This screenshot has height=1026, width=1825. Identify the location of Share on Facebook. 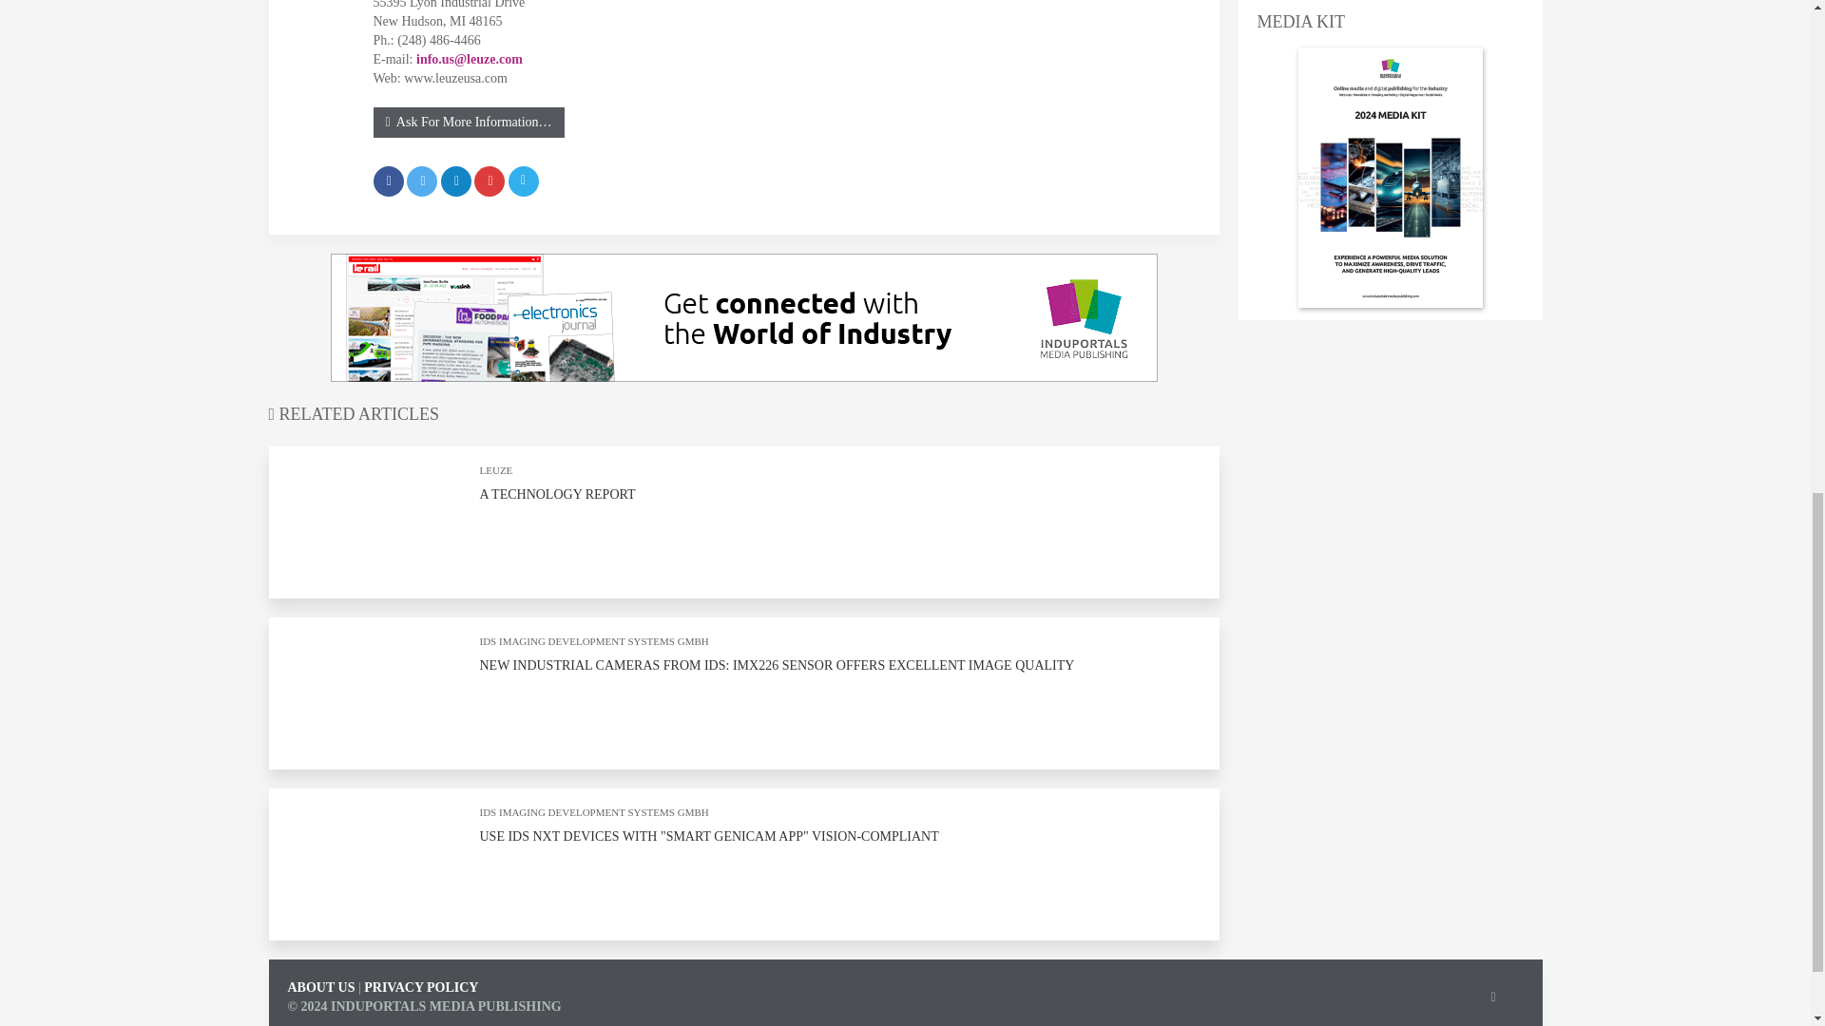
(388, 180).